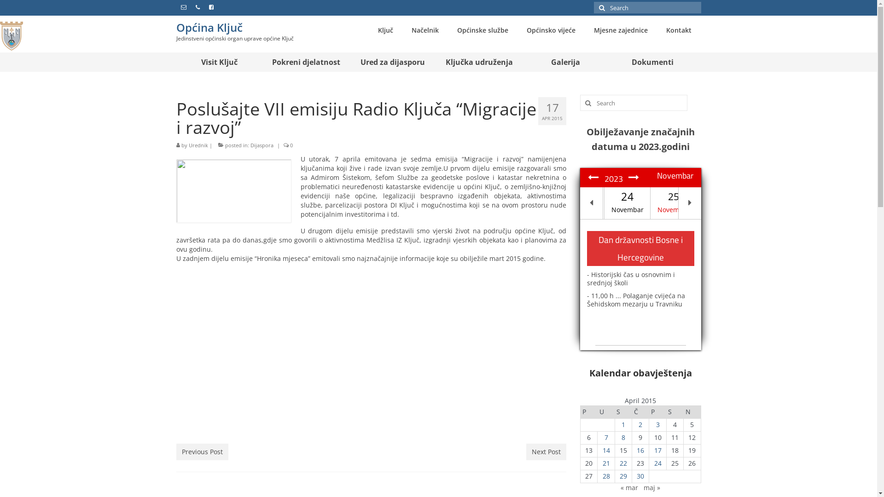 Image resolution: width=884 pixels, height=497 pixels. I want to click on 27, so click(720, 203).